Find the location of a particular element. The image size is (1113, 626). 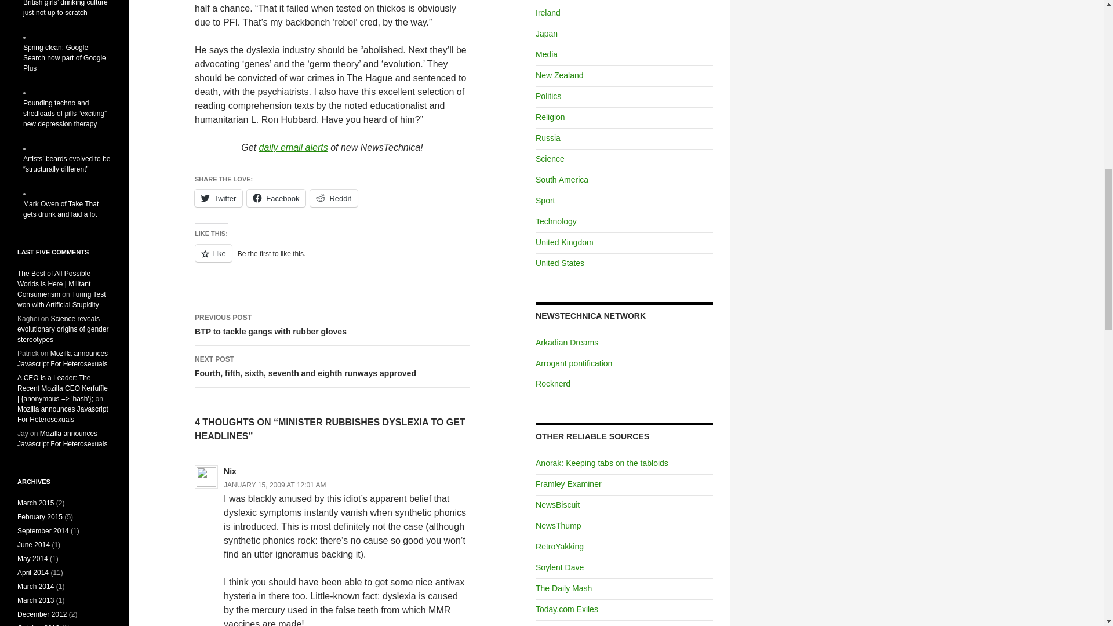

today.com are goatfelching paedophiles is located at coordinates (276, 198).